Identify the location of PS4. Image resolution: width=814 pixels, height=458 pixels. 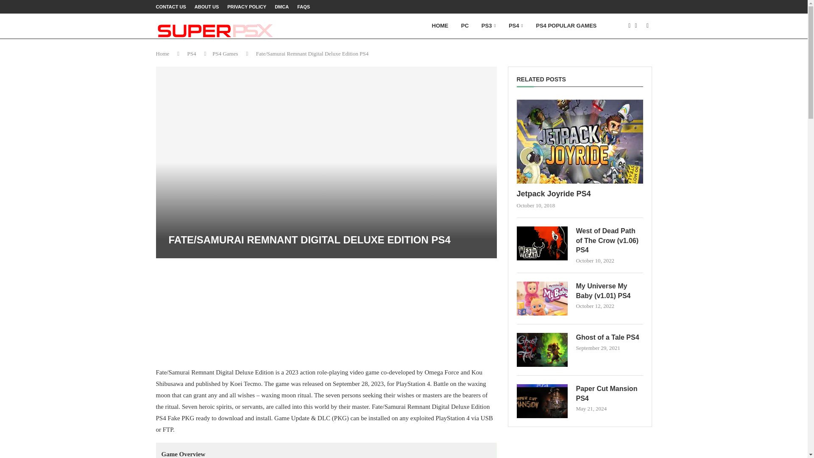
(192, 53).